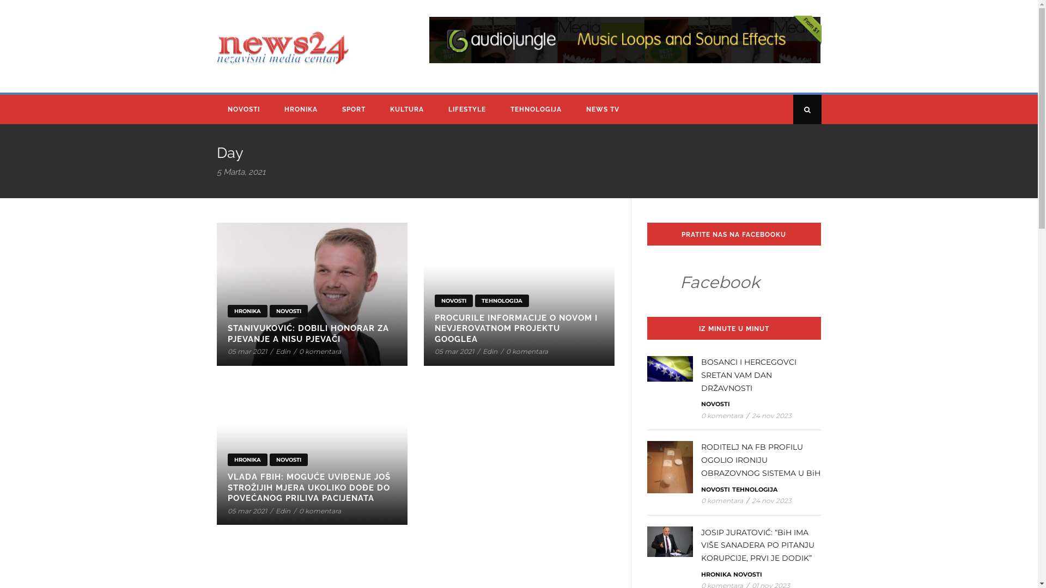  I want to click on NOVOSTI, so click(715, 404).